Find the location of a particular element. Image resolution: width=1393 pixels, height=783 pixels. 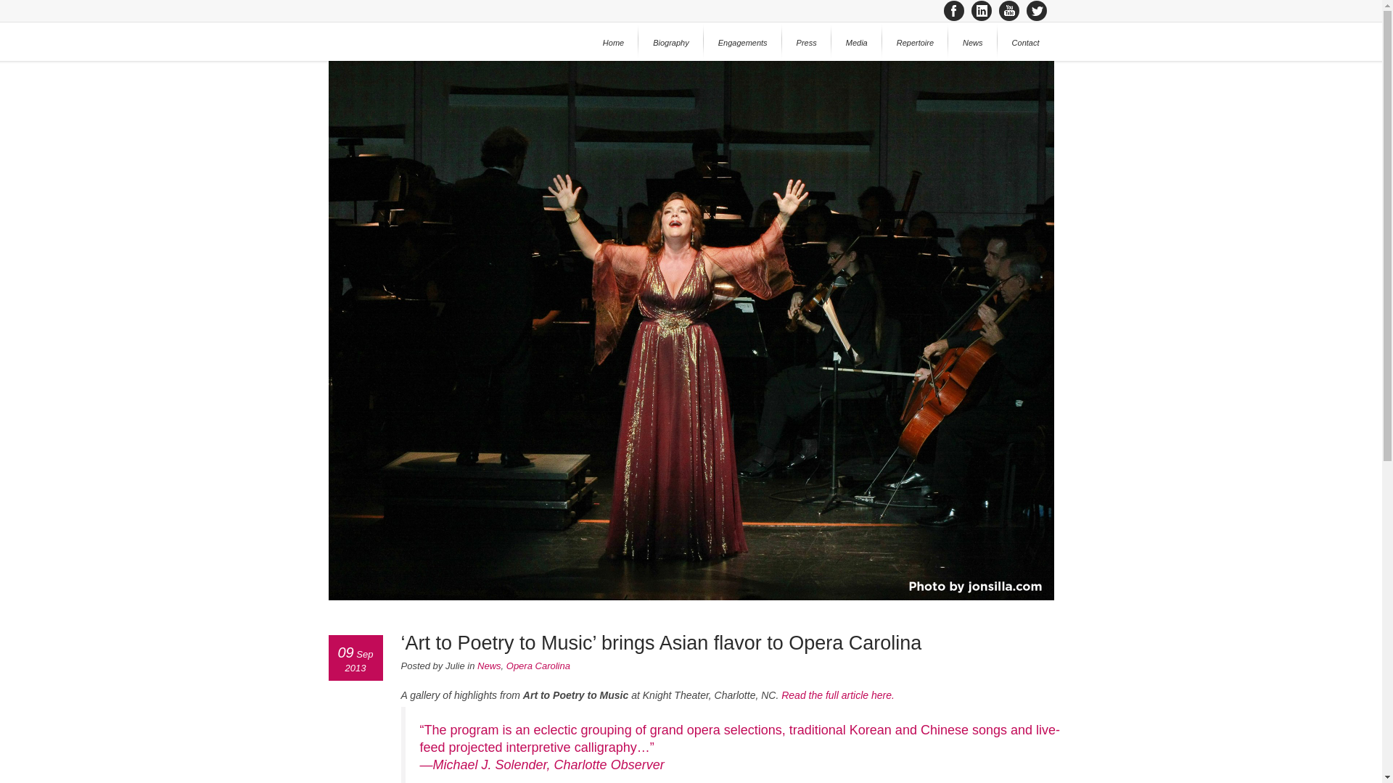

Biography is located at coordinates (670, 42).